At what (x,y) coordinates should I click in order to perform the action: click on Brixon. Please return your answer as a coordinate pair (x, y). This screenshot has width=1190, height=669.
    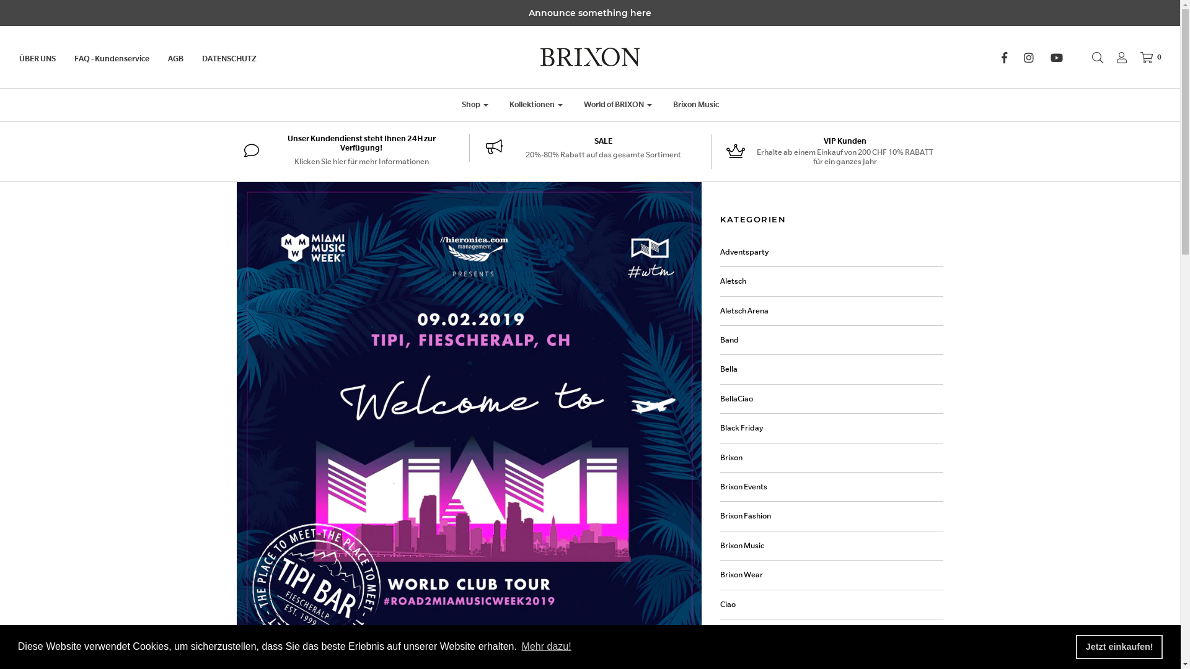
    Looking at the image, I should click on (731, 458).